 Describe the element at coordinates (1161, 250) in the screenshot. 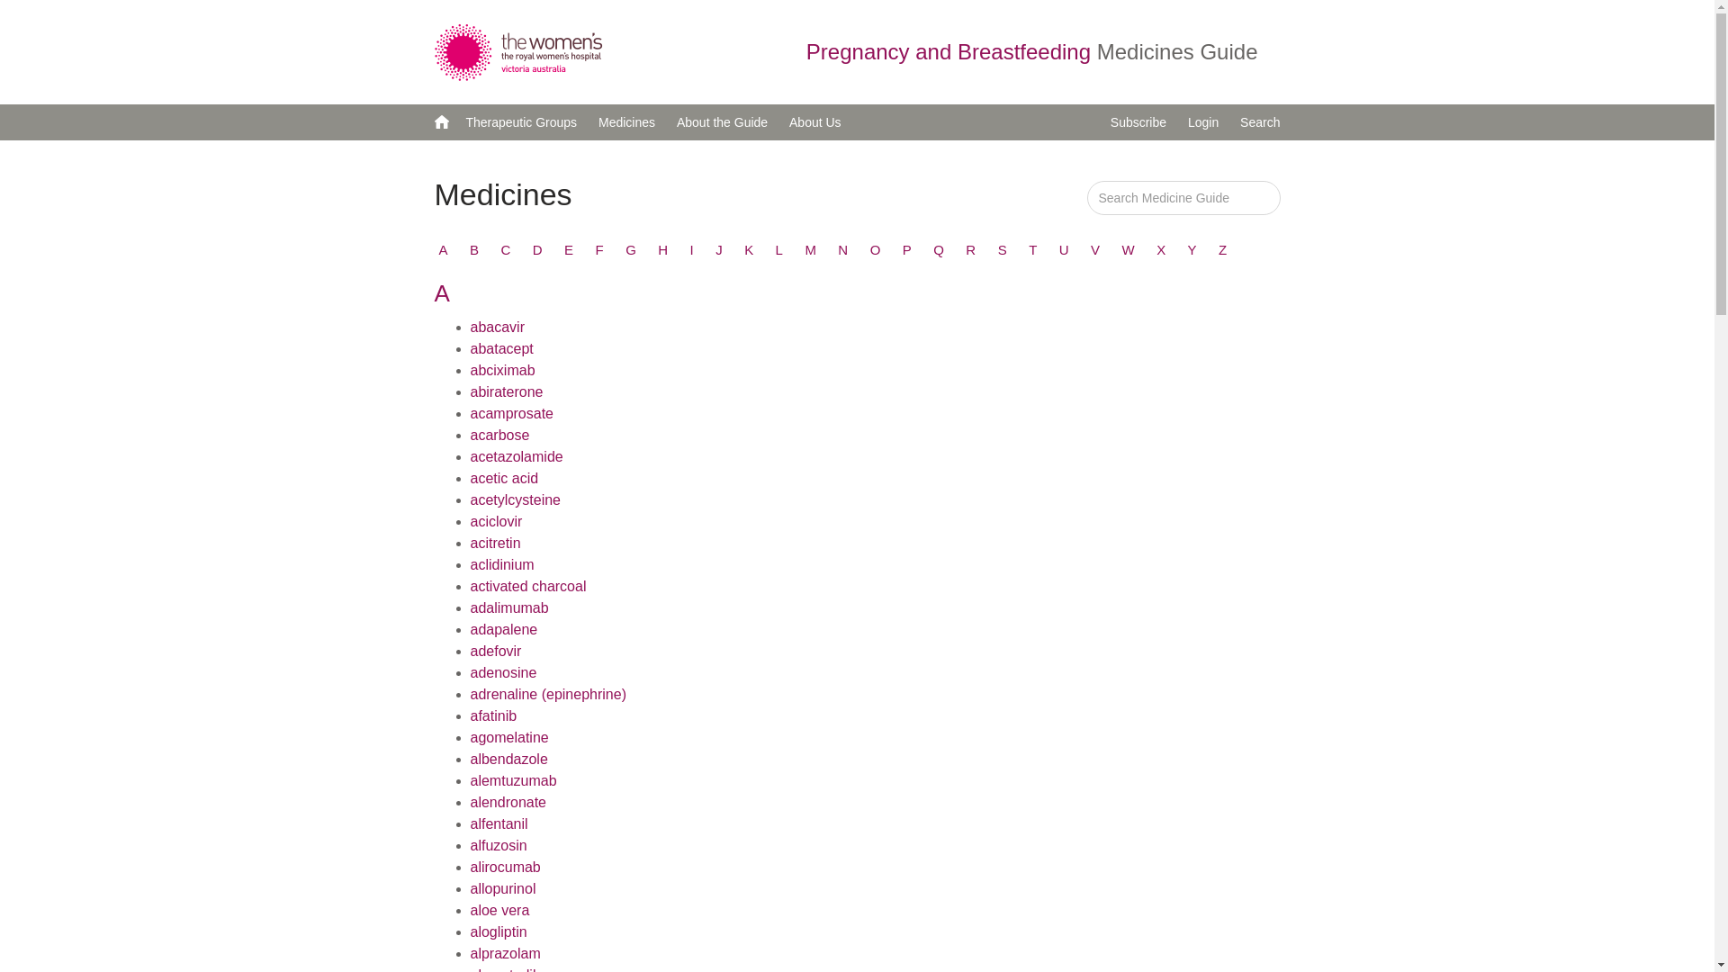

I see `X` at that location.